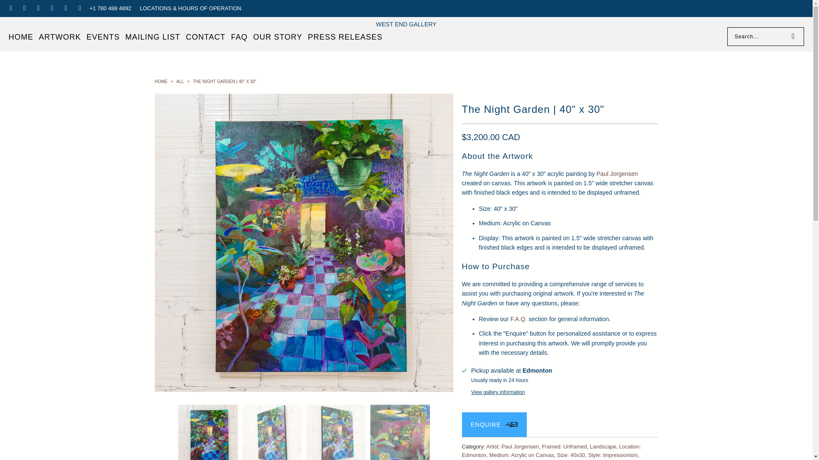  What do you see at coordinates (60, 37) in the screenshot?
I see `ARTWORK` at bounding box center [60, 37].